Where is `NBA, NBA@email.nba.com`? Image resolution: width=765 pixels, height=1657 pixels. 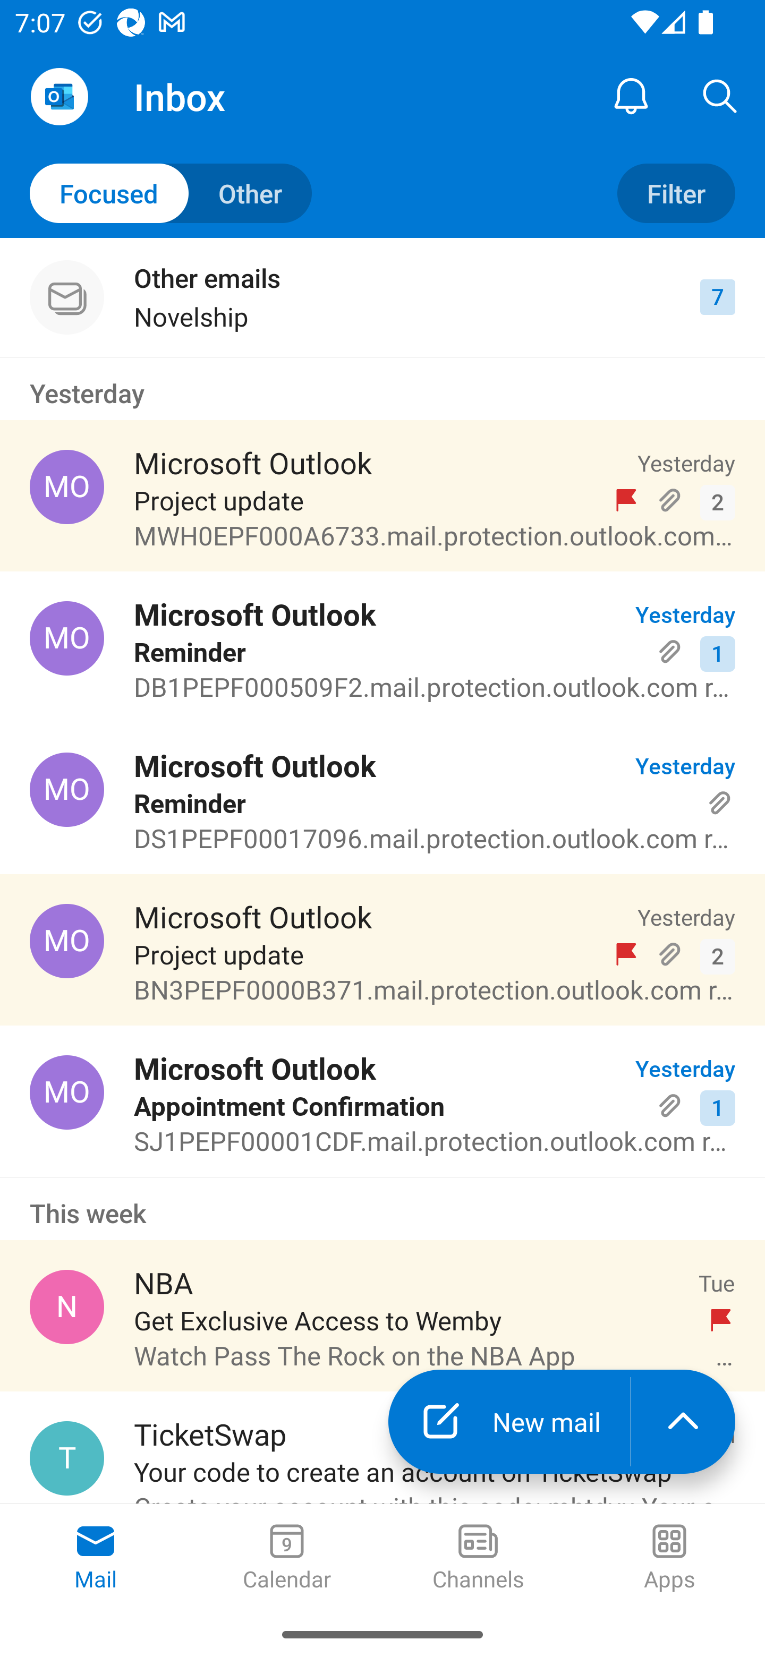
NBA, NBA@email.nba.com is located at coordinates (67, 1306).